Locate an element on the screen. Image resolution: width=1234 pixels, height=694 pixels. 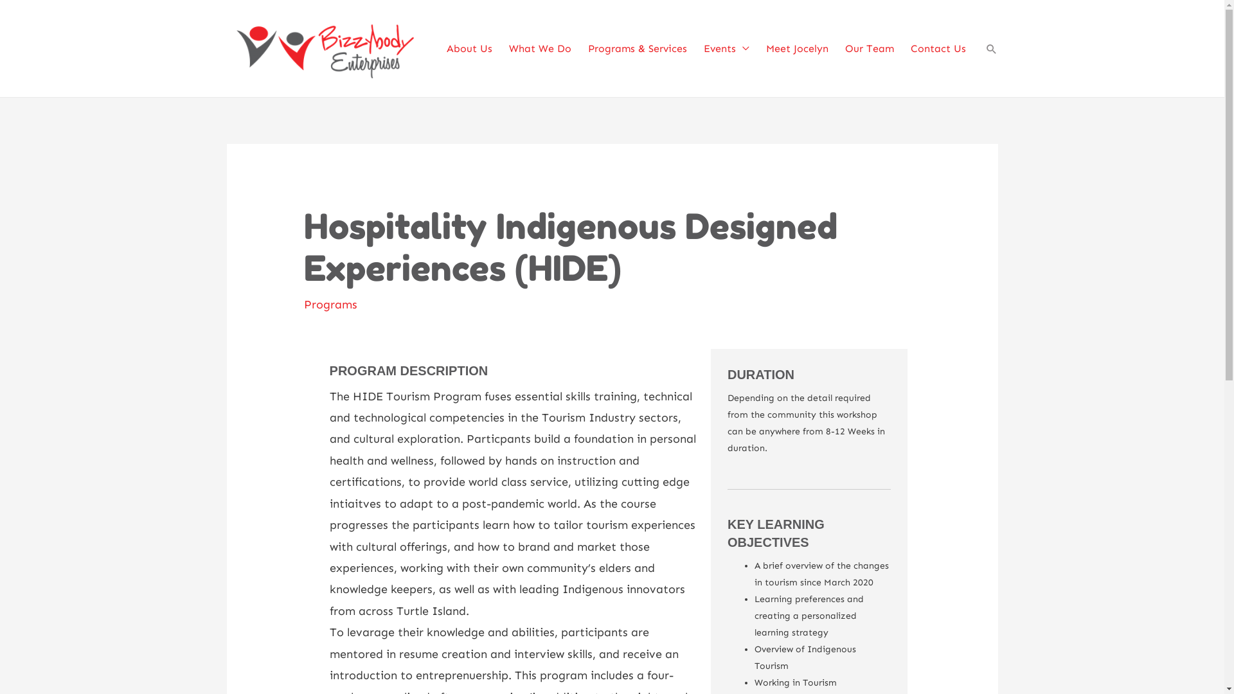
Programs & Services is located at coordinates (635, 49).